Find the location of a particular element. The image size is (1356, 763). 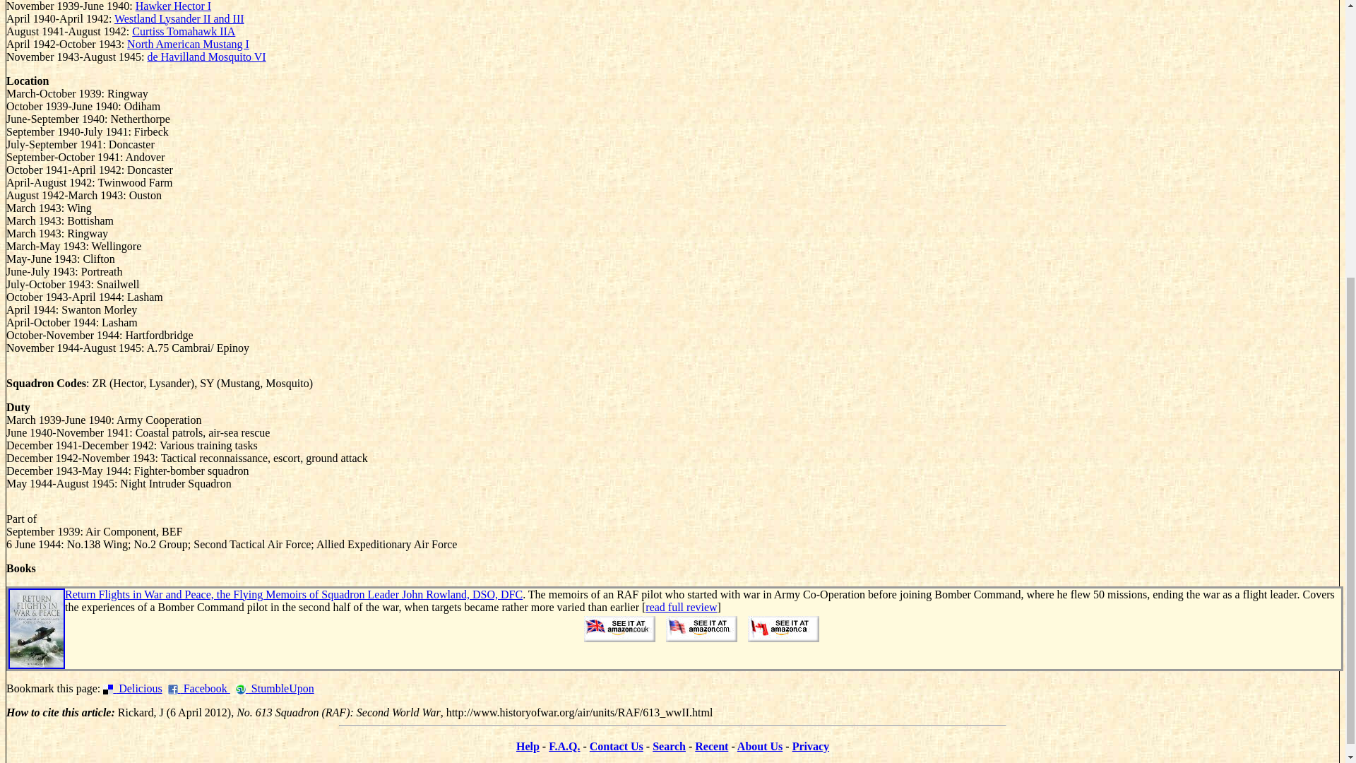

Post this story to Delicious is located at coordinates (131, 688).